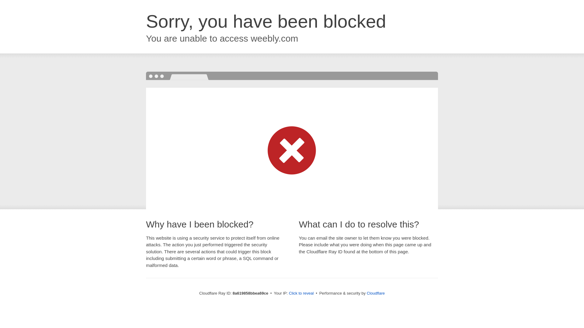 This screenshot has height=328, width=584. Describe the element at coordinates (301, 293) in the screenshot. I see `Click to reveal` at that location.